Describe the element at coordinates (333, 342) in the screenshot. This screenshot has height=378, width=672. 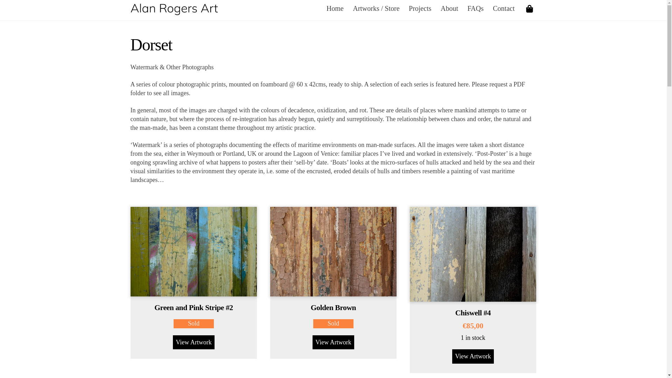
I see `View Artwork` at that location.